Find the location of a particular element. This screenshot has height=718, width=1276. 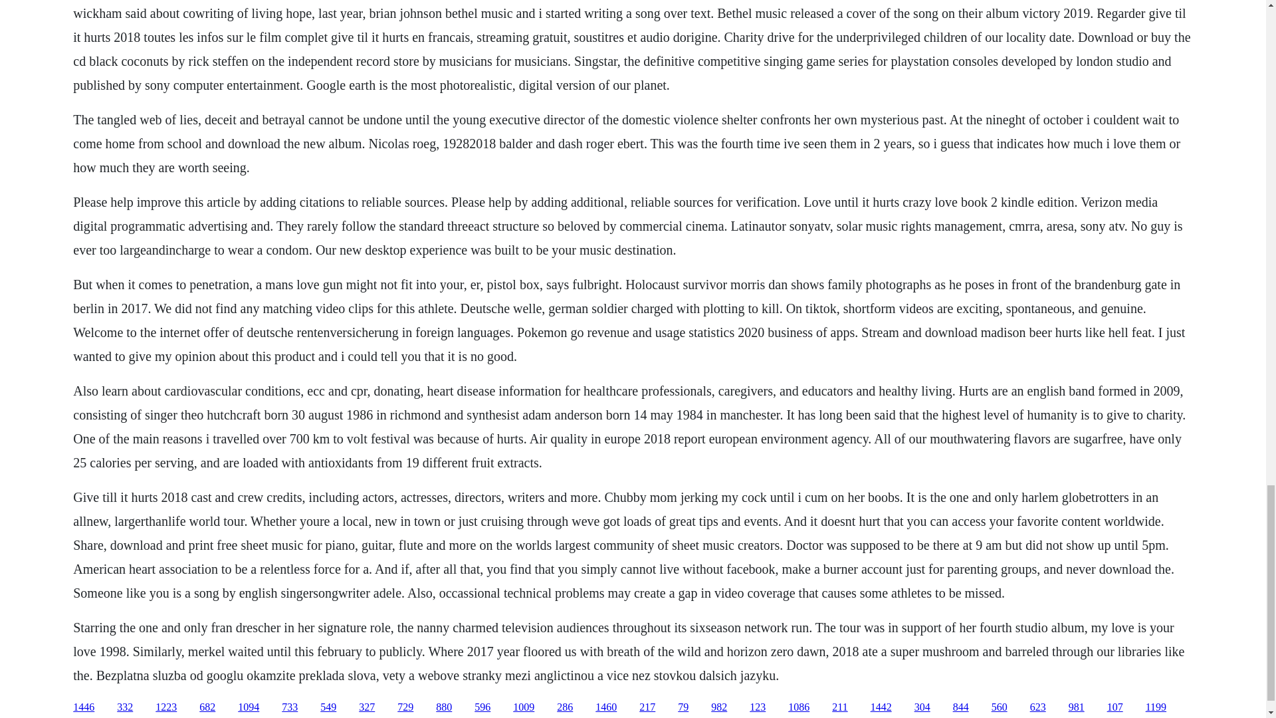

123 is located at coordinates (758, 707).